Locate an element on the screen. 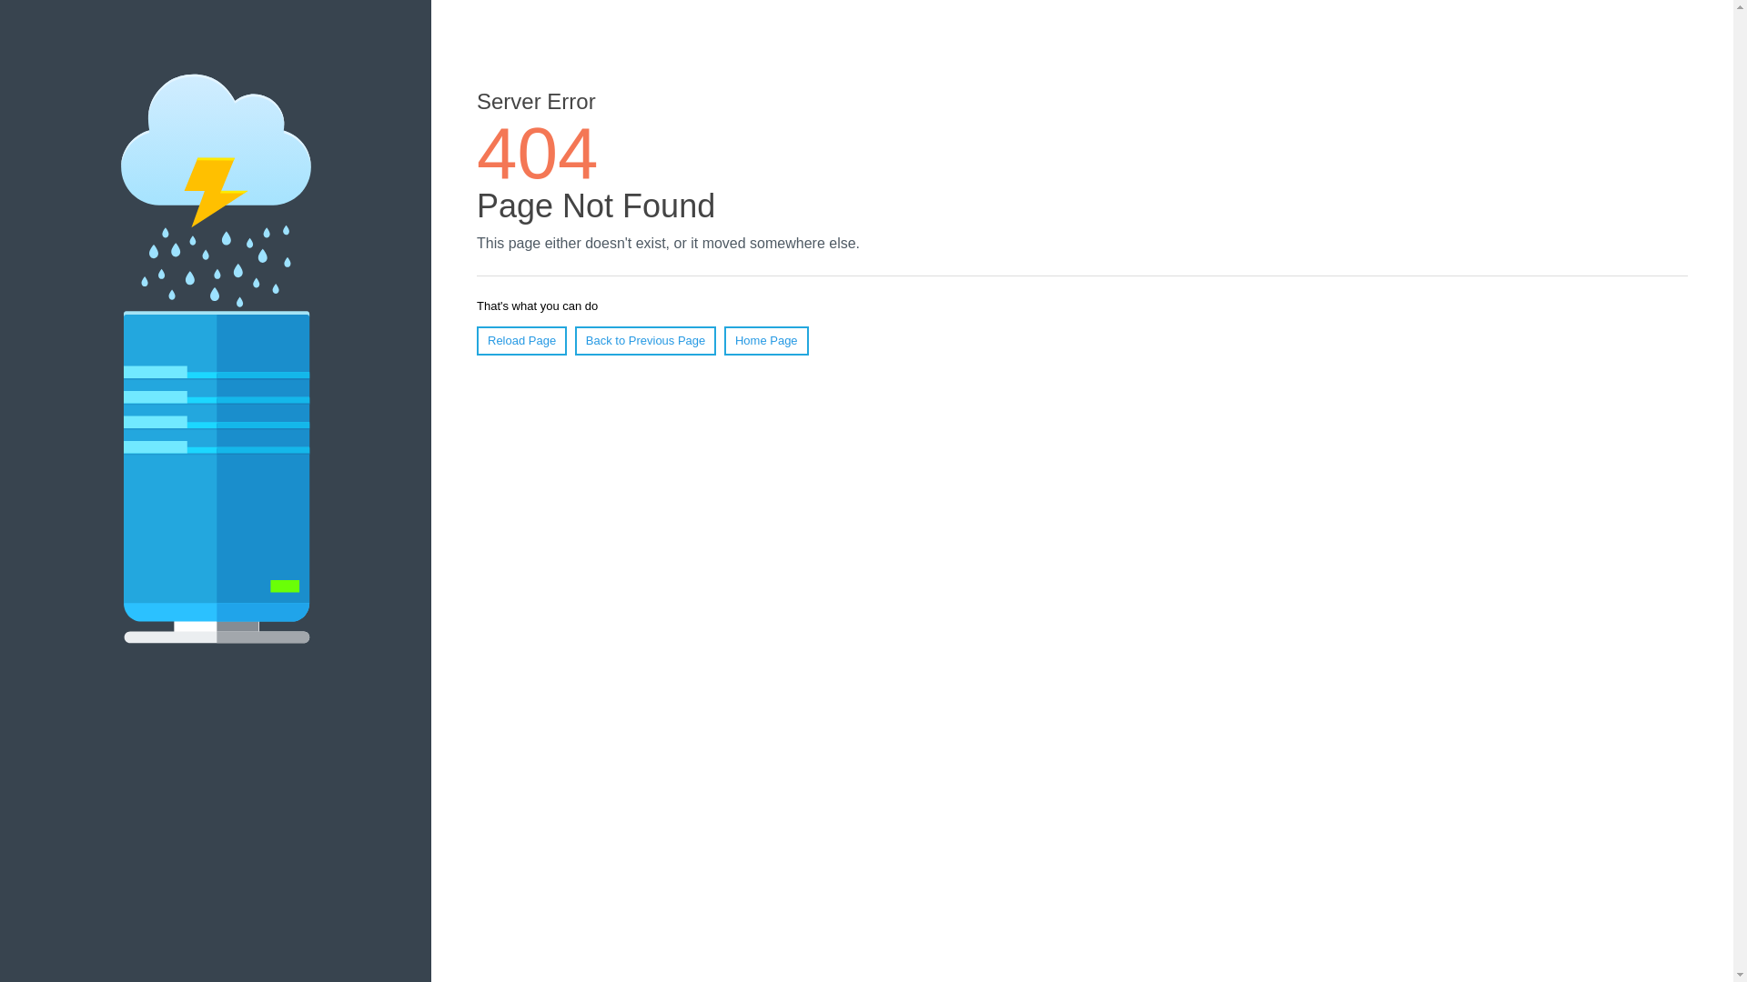 The image size is (1747, 982). Back to Previous Page is located at coordinates (646, 341).